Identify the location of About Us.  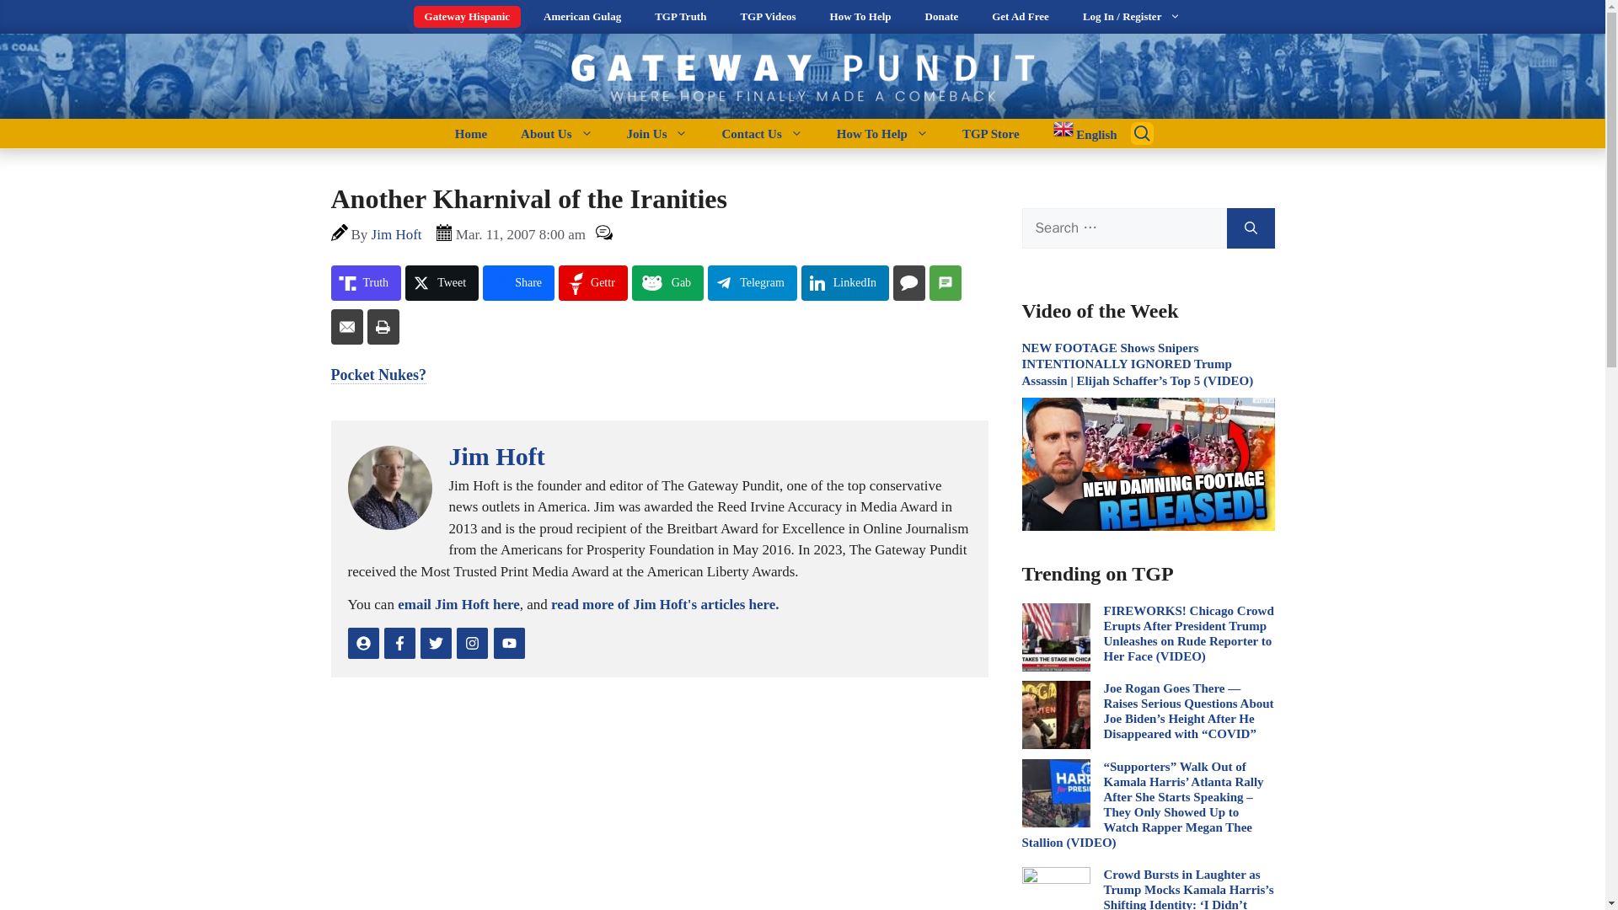
(556, 133).